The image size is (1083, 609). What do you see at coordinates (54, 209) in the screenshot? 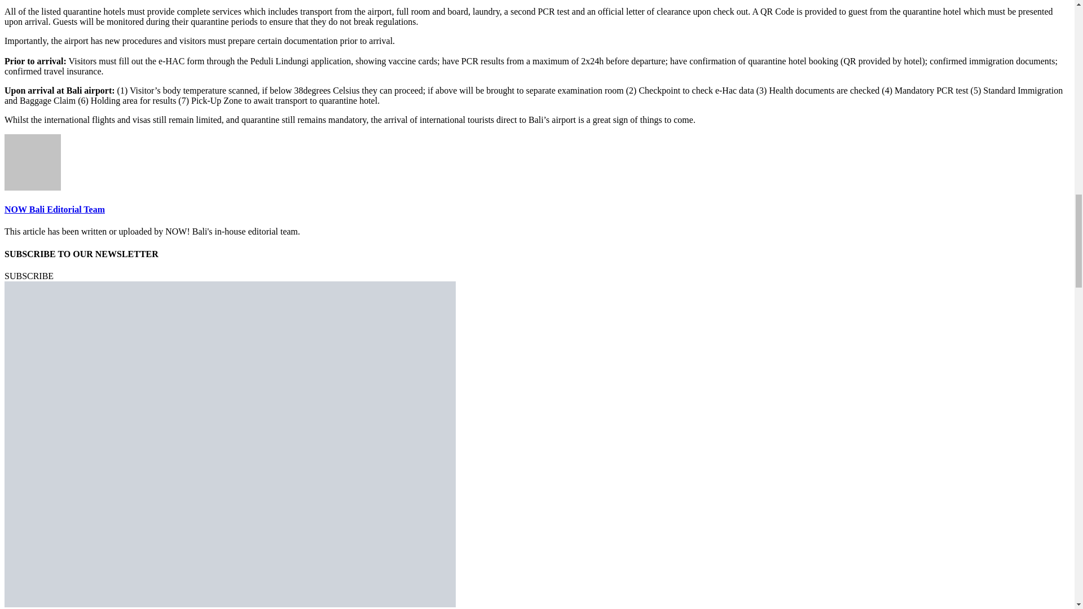
I see `NOW Bali Editorial Team` at bounding box center [54, 209].